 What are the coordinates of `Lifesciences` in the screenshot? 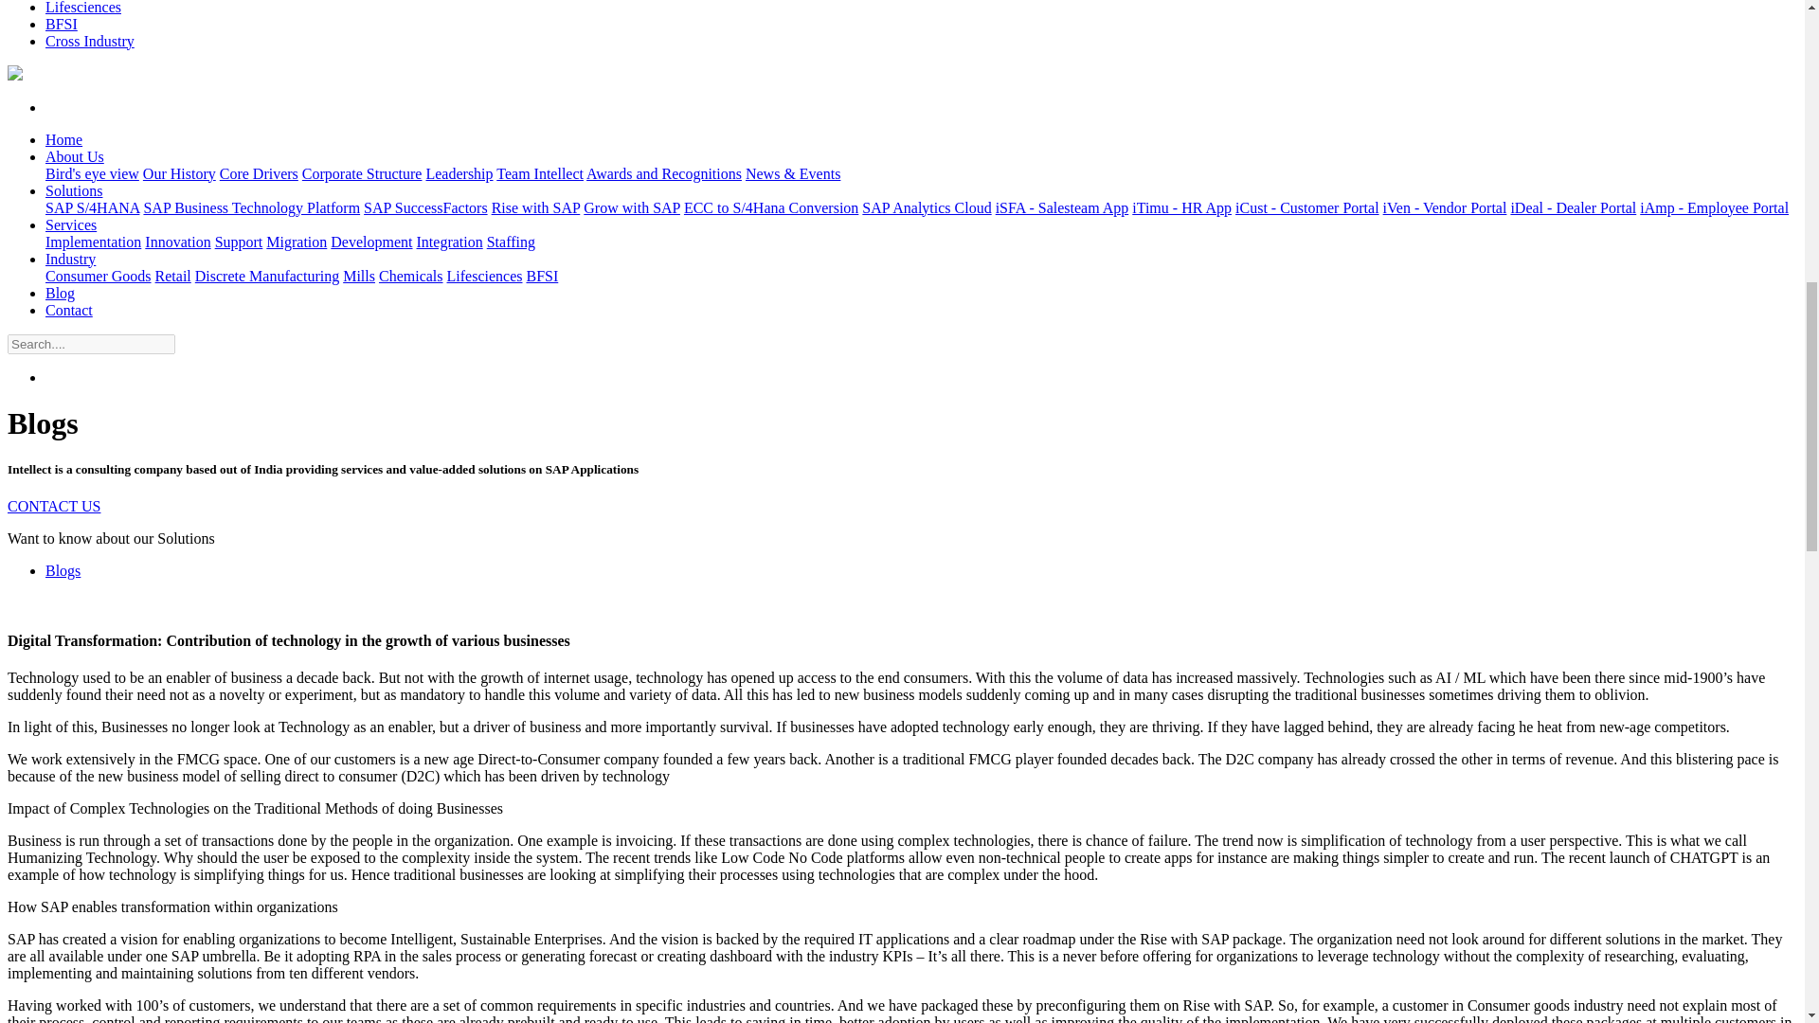 It's located at (83, 8).